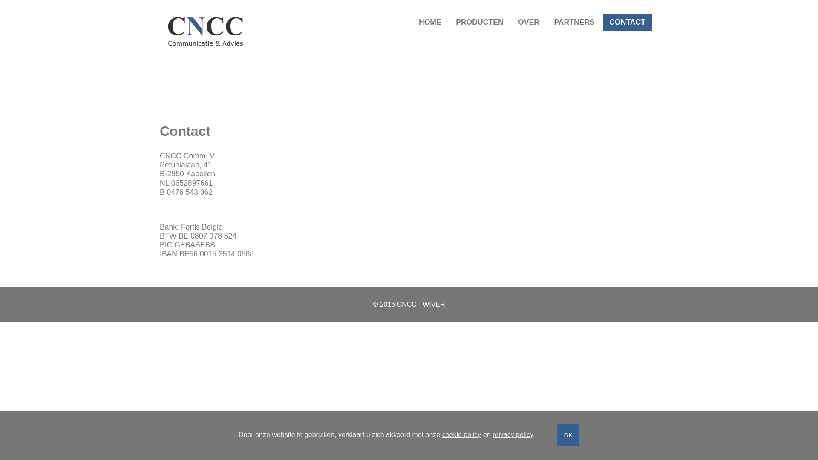 This screenshot has width=818, height=460. What do you see at coordinates (529, 22) in the screenshot?
I see `OVER` at bounding box center [529, 22].